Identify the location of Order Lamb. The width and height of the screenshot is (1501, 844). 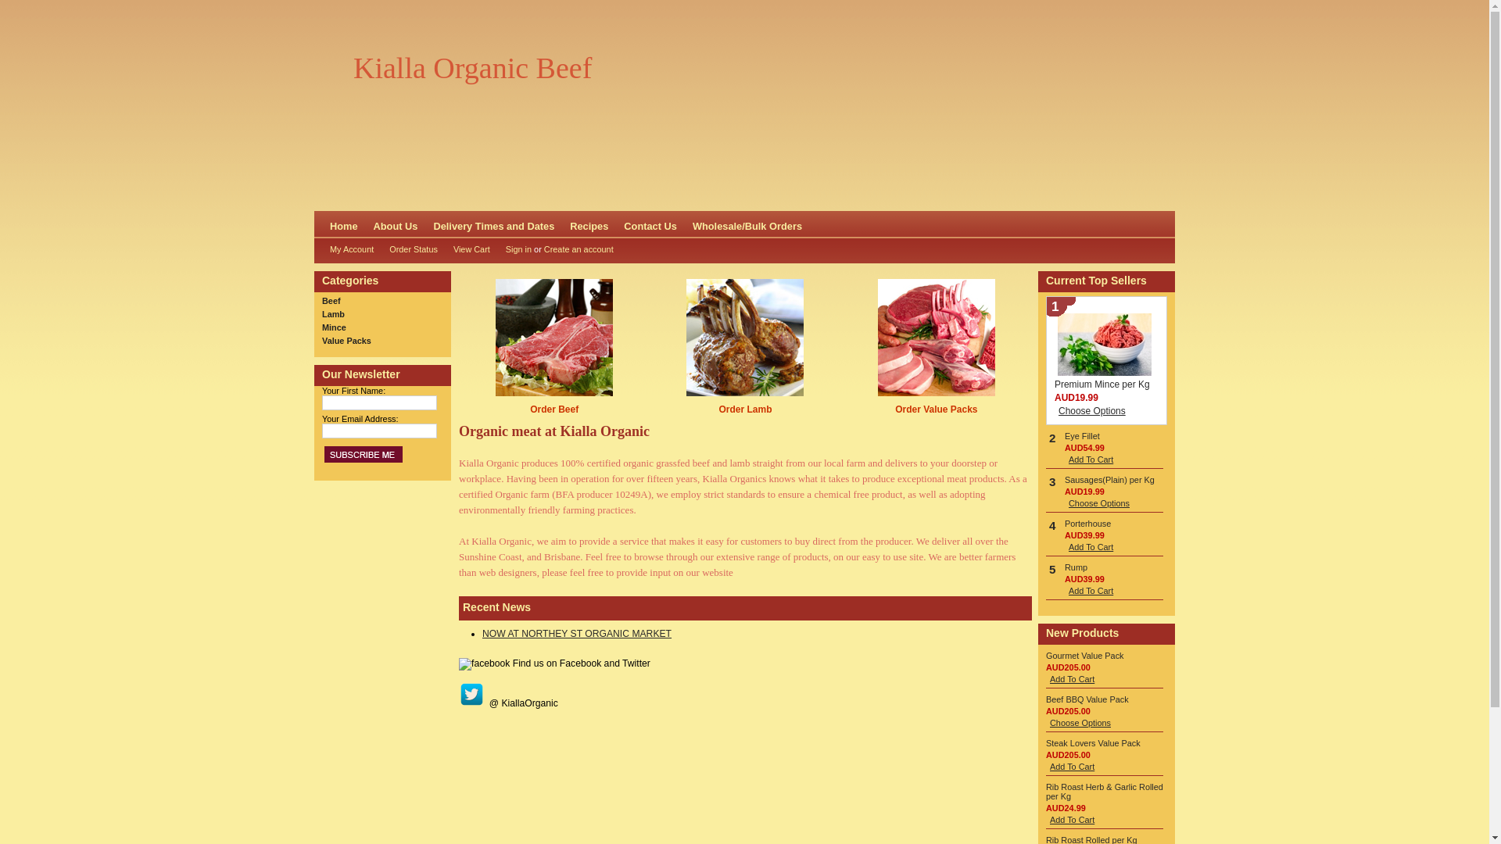
(745, 409).